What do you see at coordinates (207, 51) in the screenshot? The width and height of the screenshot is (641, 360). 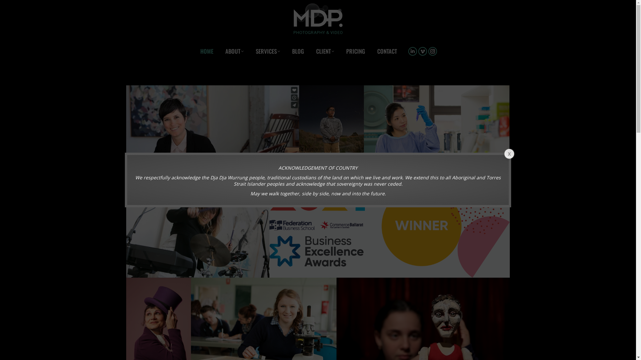 I see `HOME` at bounding box center [207, 51].